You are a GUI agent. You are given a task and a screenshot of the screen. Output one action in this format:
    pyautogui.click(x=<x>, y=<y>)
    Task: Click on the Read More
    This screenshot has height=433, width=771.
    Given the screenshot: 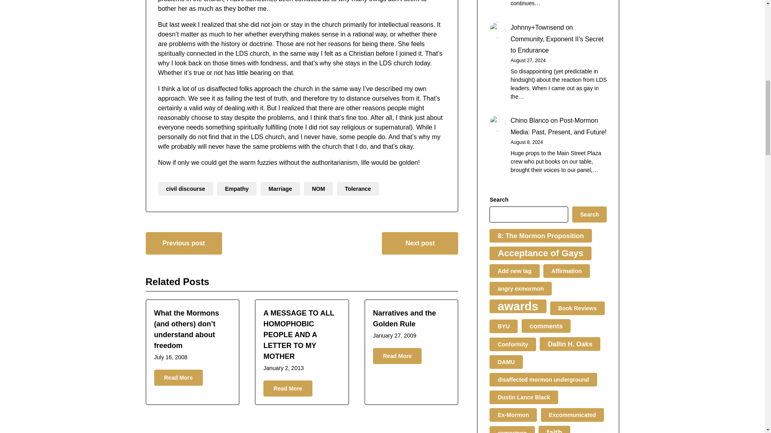 What is the action you would take?
    pyautogui.click(x=179, y=378)
    